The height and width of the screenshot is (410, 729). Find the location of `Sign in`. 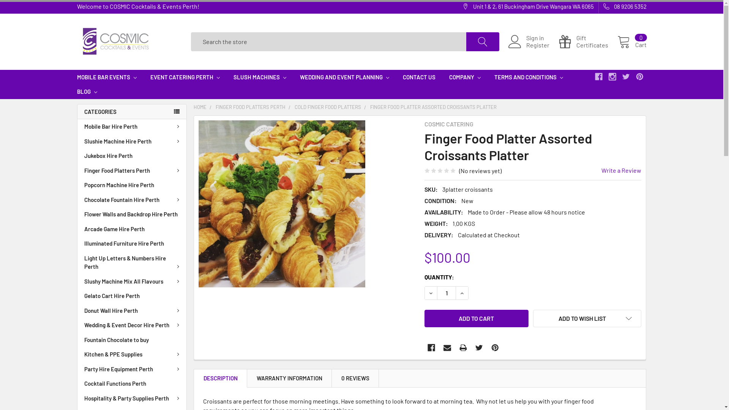

Sign in is located at coordinates (542, 38).